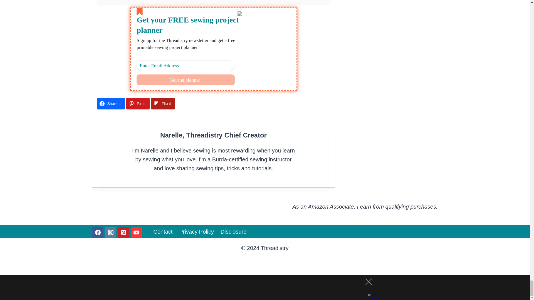 This screenshot has width=534, height=300. I want to click on Share on Share it, so click(111, 104).